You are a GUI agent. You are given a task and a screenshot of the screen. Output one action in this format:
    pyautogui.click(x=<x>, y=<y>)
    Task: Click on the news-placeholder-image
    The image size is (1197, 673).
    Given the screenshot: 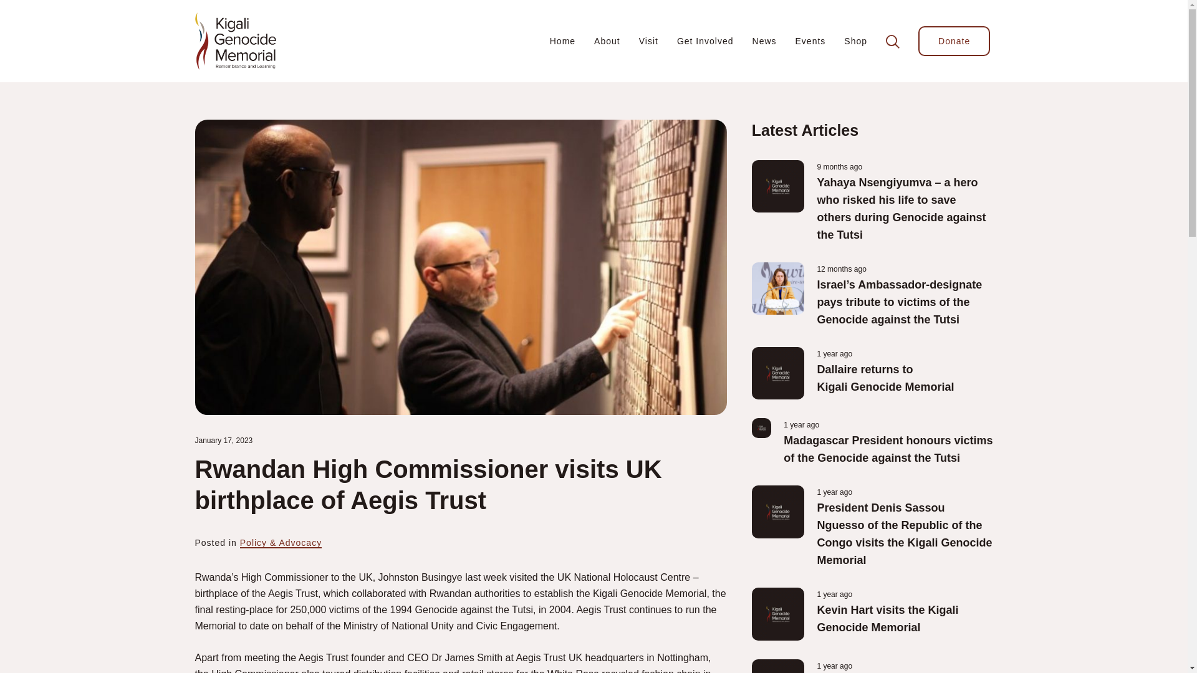 What is the action you would take?
    pyautogui.click(x=778, y=373)
    